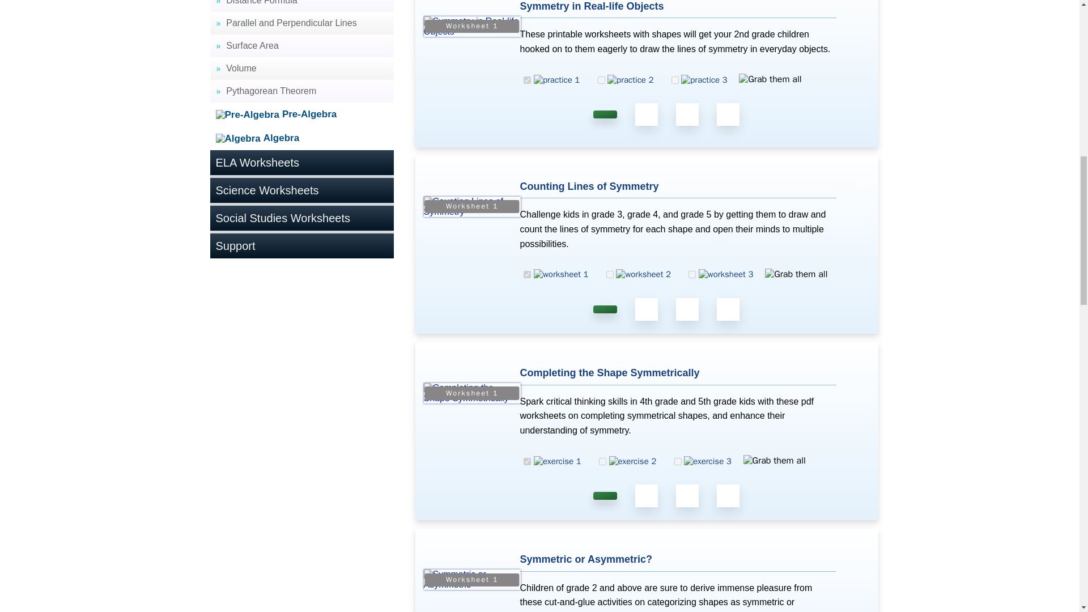 This screenshot has height=612, width=1088. I want to click on on, so click(601, 80).